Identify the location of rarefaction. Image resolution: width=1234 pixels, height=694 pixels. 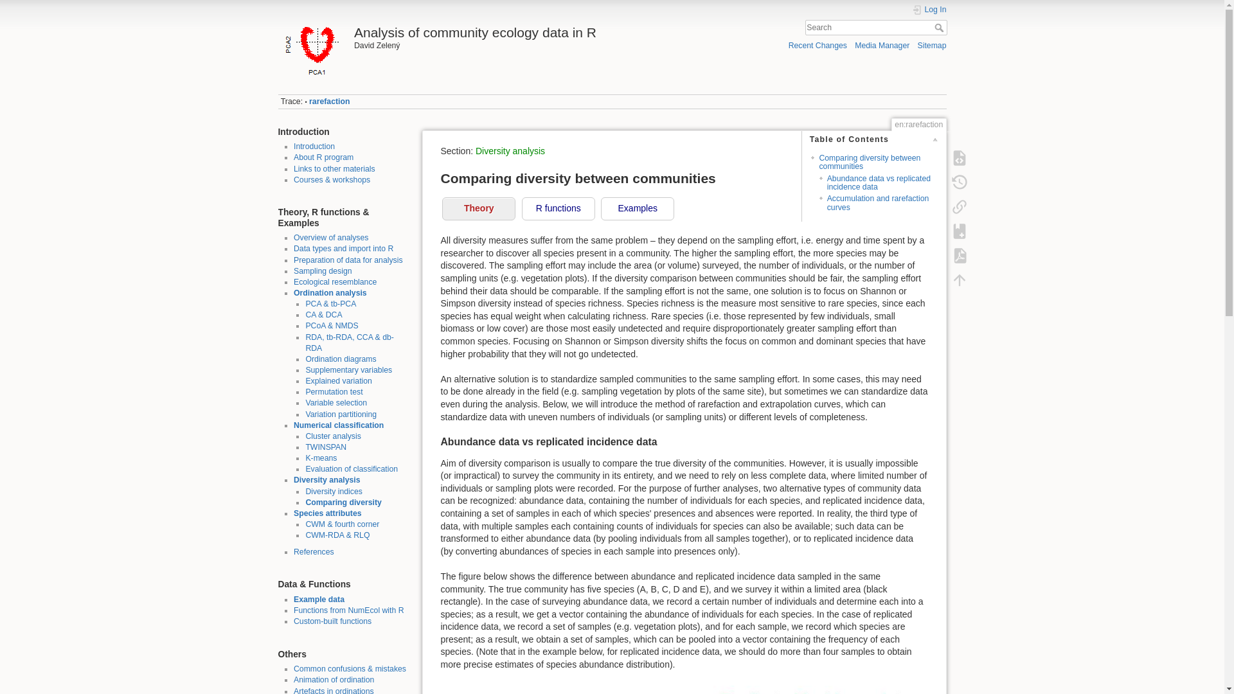
(329, 102).